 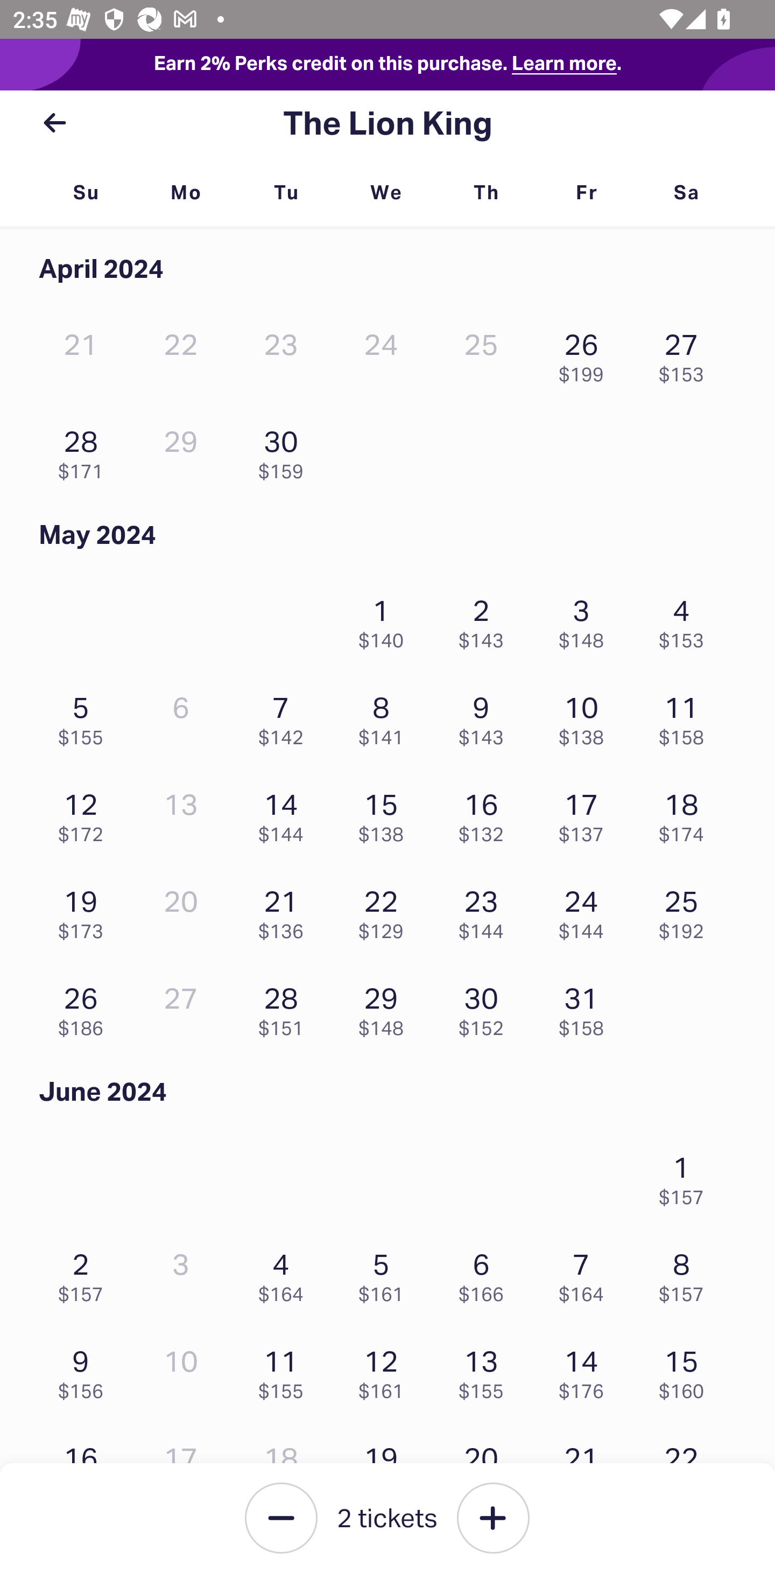 What do you see at coordinates (486, 1006) in the screenshot?
I see `30 $152` at bounding box center [486, 1006].